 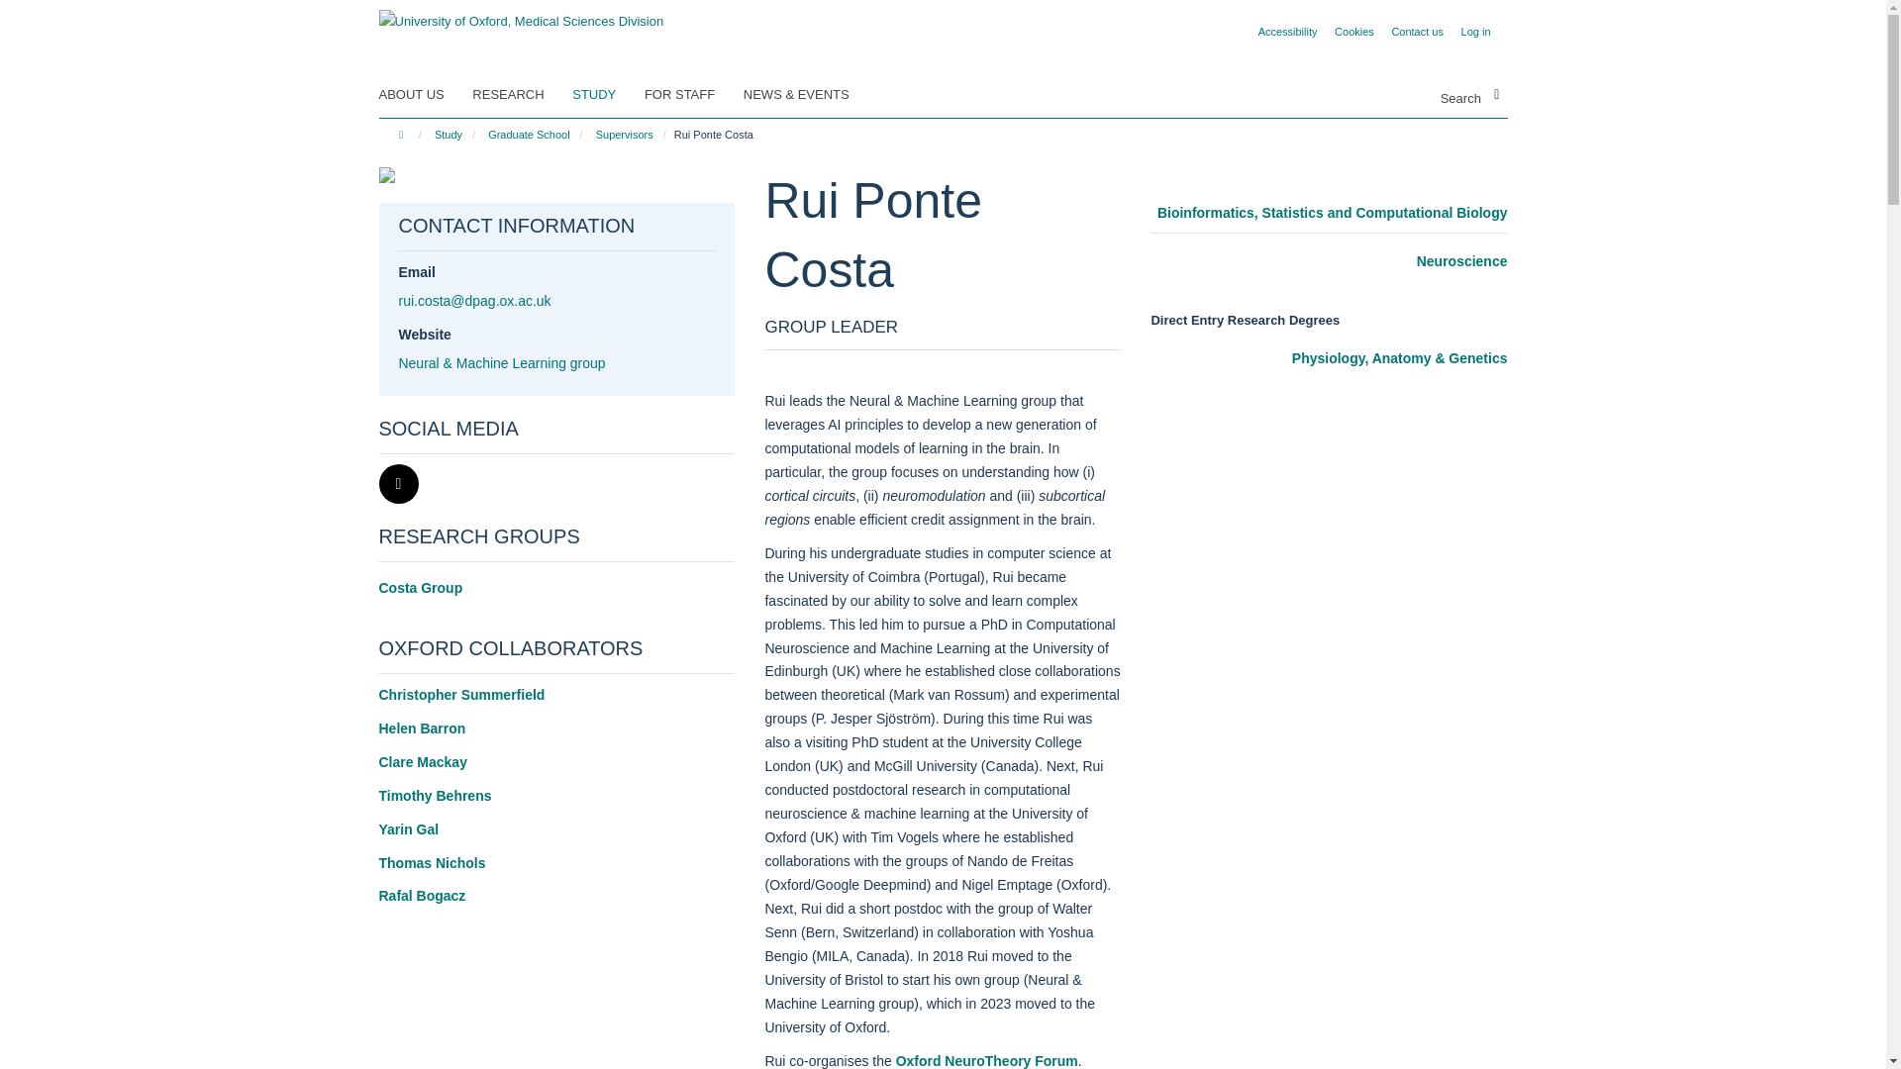 What do you see at coordinates (606, 95) in the screenshot?
I see `STUDY` at bounding box center [606, 95].